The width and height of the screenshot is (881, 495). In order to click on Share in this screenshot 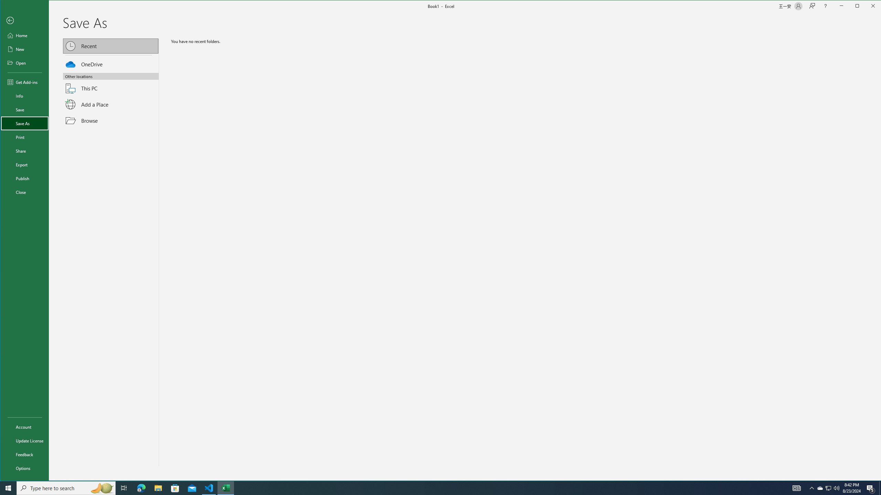, I will do `click(110, 104)`.